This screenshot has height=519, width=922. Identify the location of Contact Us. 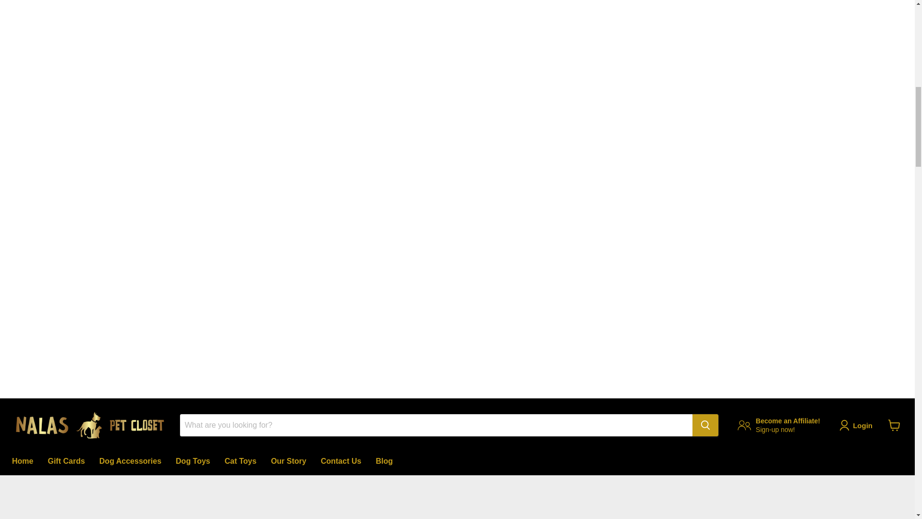
(131, 461).